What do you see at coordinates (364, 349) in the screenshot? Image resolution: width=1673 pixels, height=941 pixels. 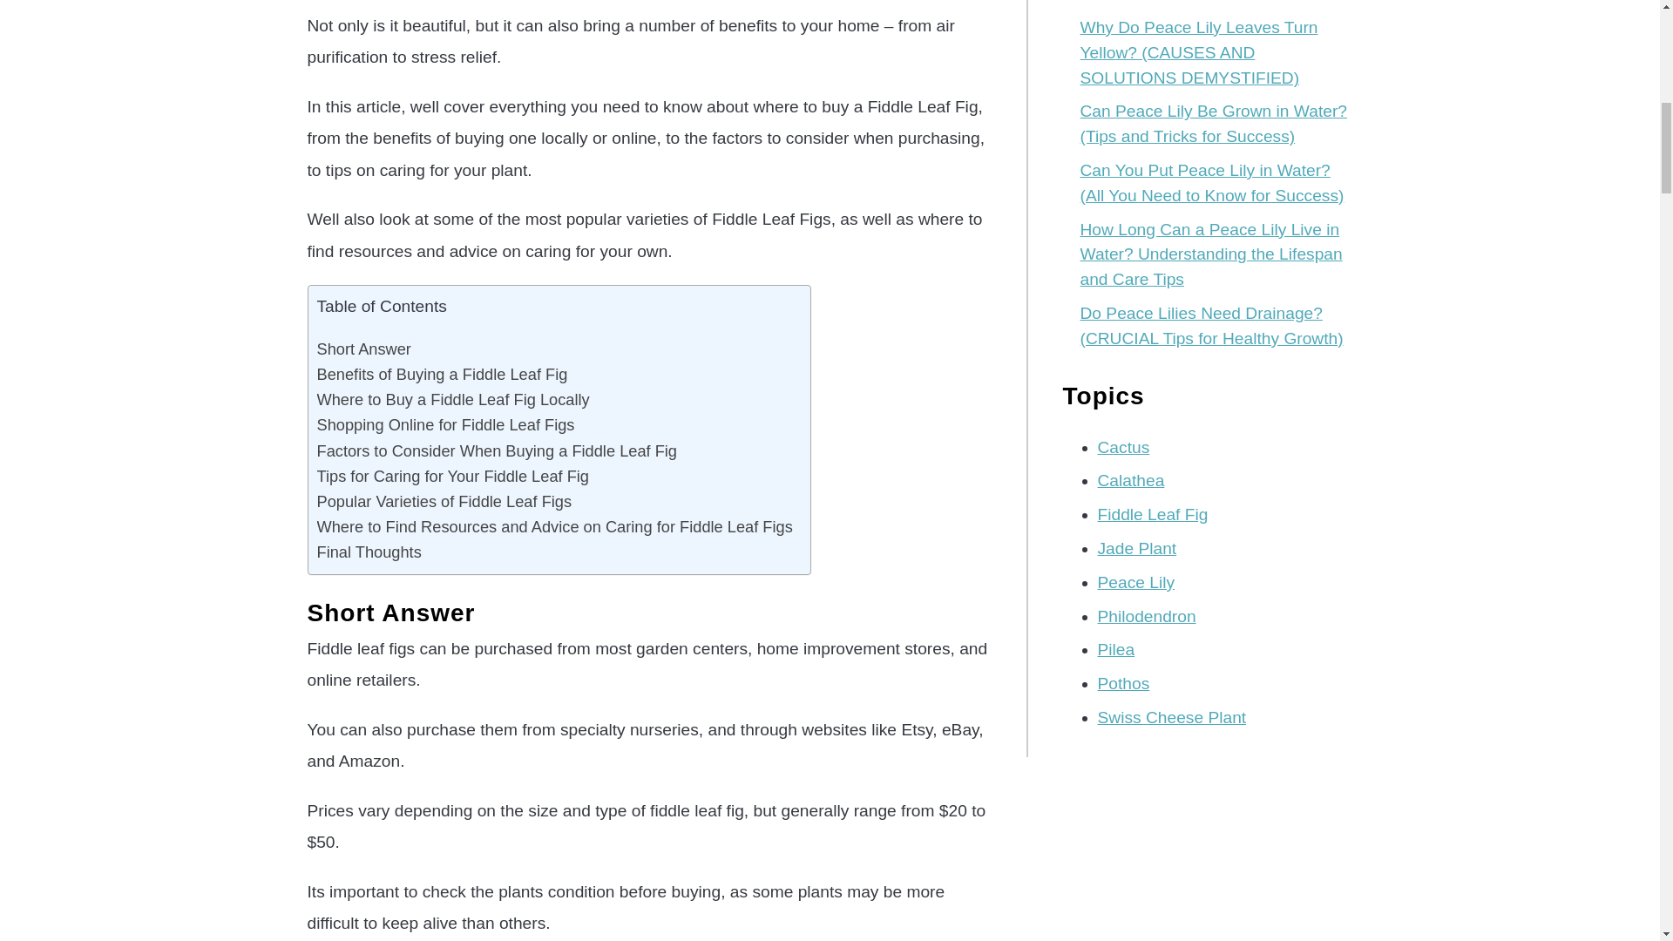 I see `Short Answer` at bounding box center [364, 349].